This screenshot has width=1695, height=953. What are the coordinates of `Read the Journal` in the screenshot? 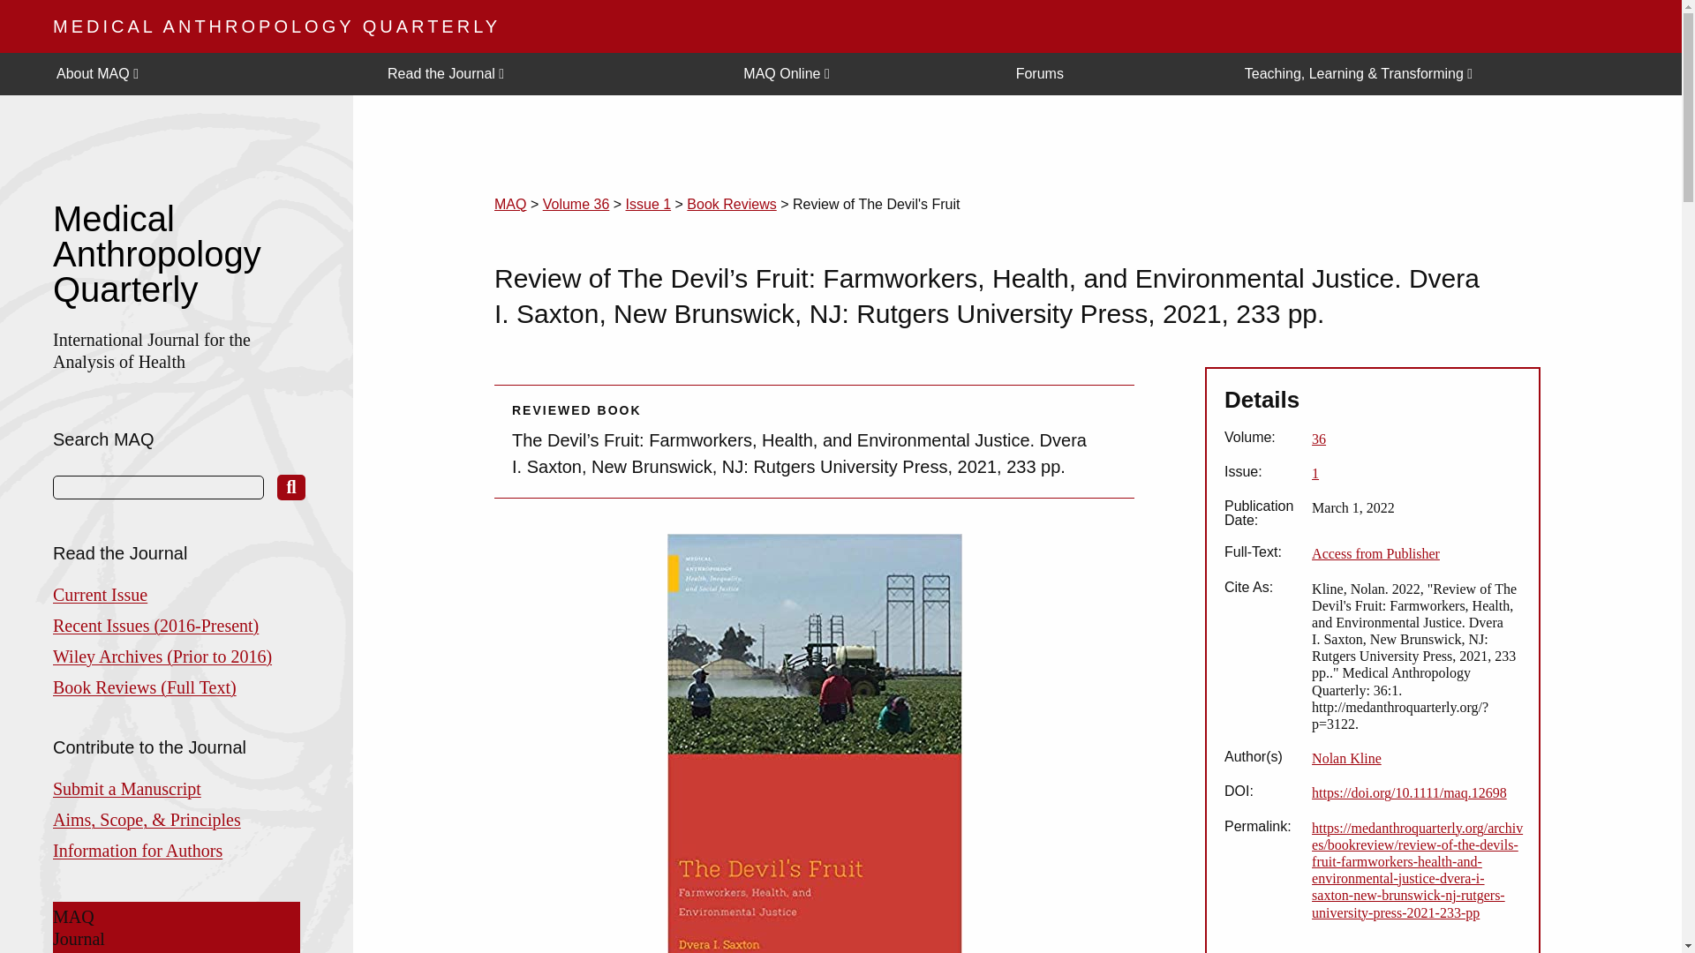 It's located at (551, 74).